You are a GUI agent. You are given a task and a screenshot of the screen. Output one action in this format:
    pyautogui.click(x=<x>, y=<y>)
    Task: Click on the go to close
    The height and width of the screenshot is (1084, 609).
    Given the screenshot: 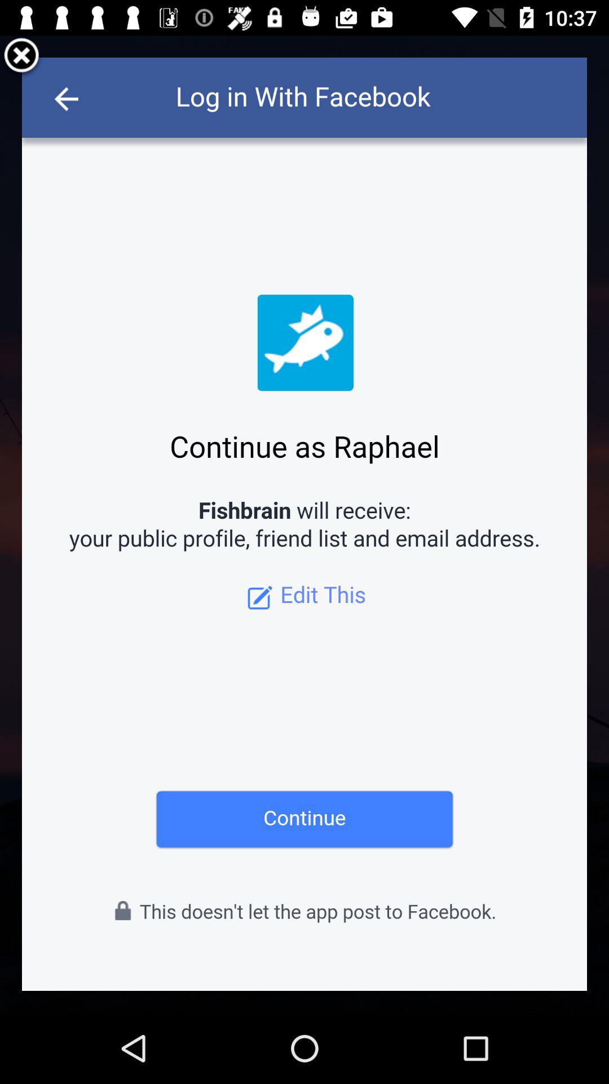 What is the action you would take?
    pyautogui.click(x=21, y=58)
    